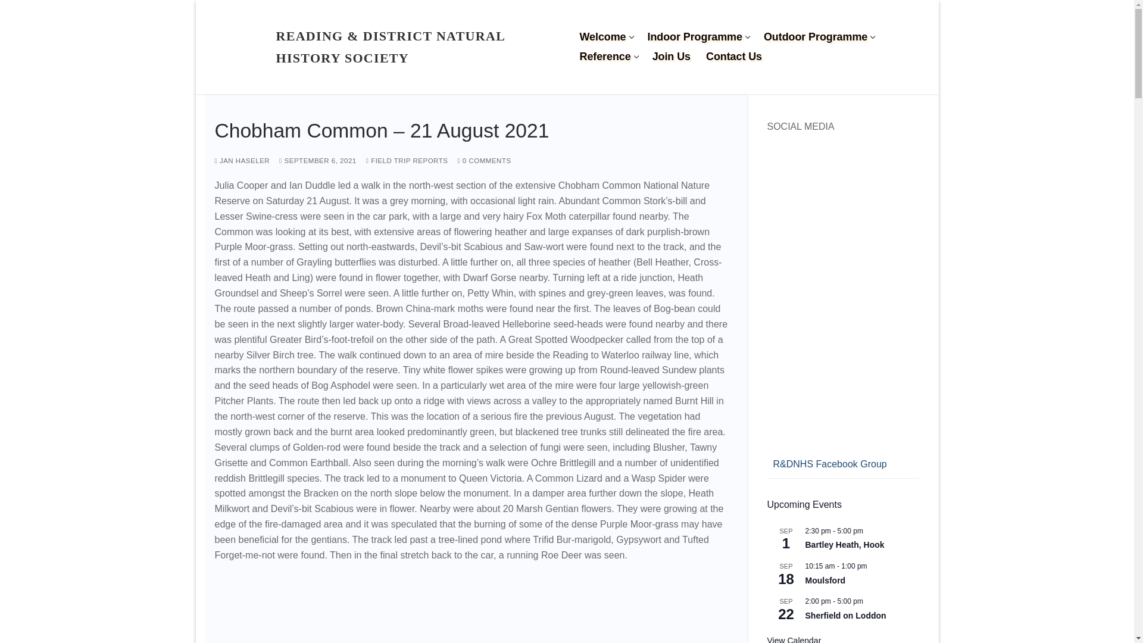 The width and height of the screenshot is (1143, 643). What do you see at coordinates (242, 161) in the screenshot?
I see `JAN HASELER` at bounding box center [242, 161].